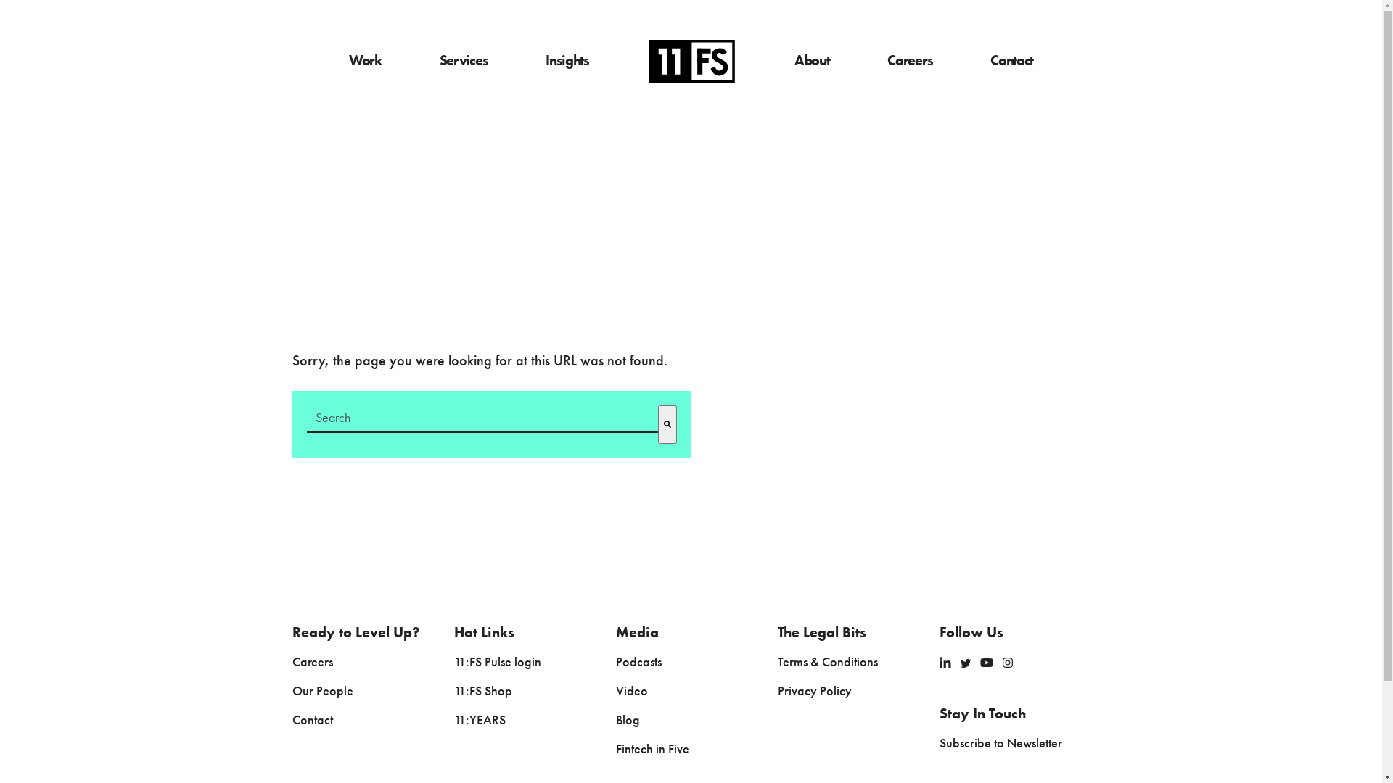  Describe the element at coordinates (366, 62) in the screenshot. I see `Work` at that location.